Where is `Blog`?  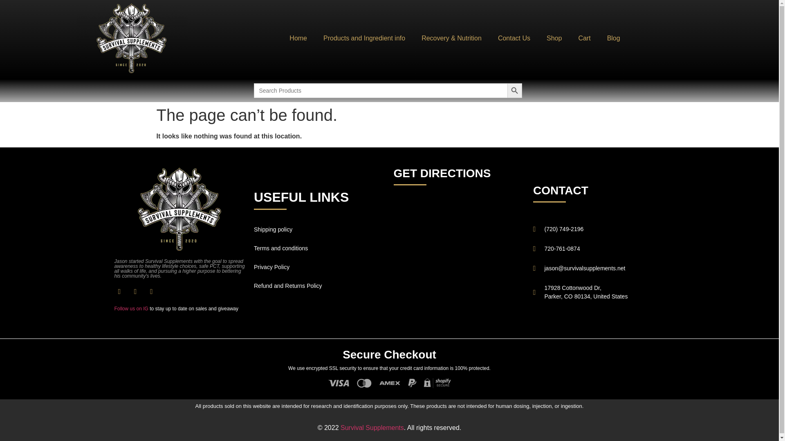 Blog is located at coordinates (613, 38).